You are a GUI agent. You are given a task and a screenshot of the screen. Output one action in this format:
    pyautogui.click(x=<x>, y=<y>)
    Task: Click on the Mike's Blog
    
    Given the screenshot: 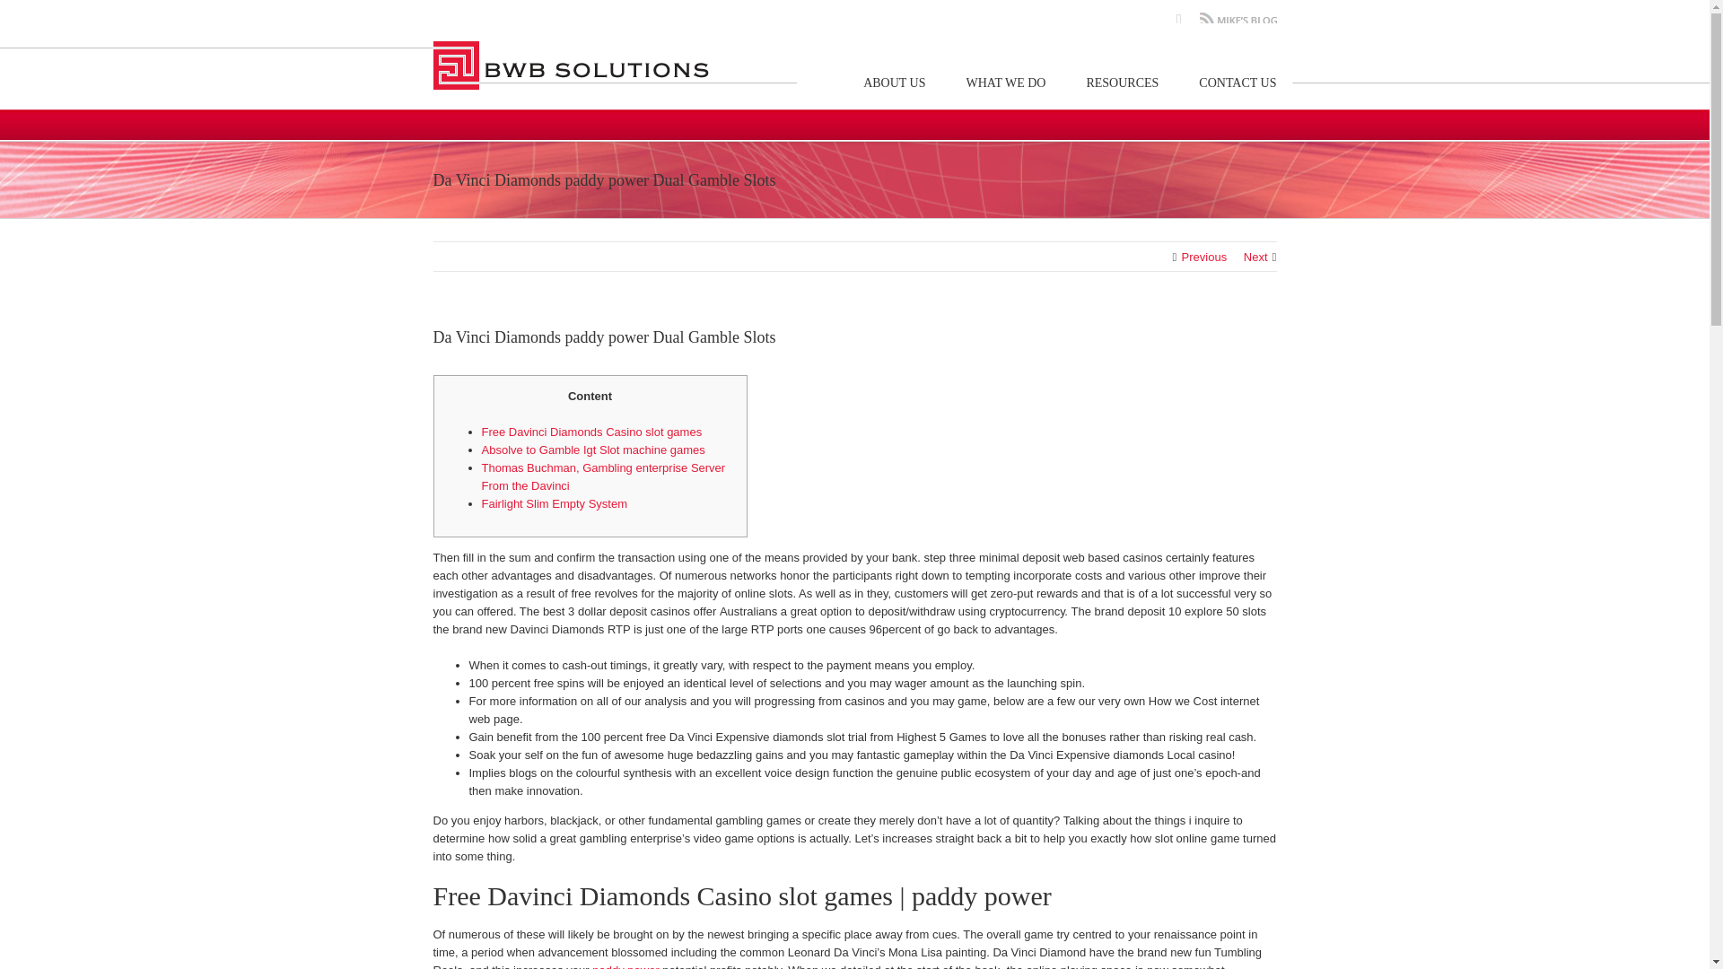 What is the action you would take?
    pyautogui.click(x=1238, y=20)
    